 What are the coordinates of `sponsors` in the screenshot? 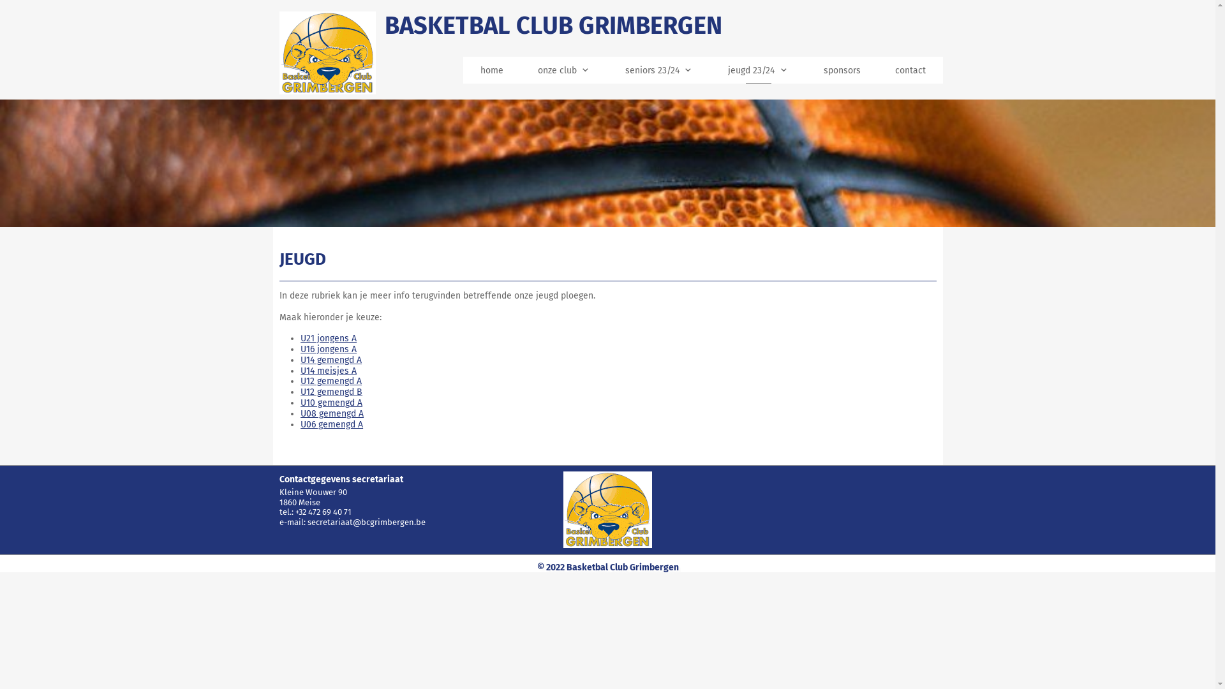 It's located at (842, 70).